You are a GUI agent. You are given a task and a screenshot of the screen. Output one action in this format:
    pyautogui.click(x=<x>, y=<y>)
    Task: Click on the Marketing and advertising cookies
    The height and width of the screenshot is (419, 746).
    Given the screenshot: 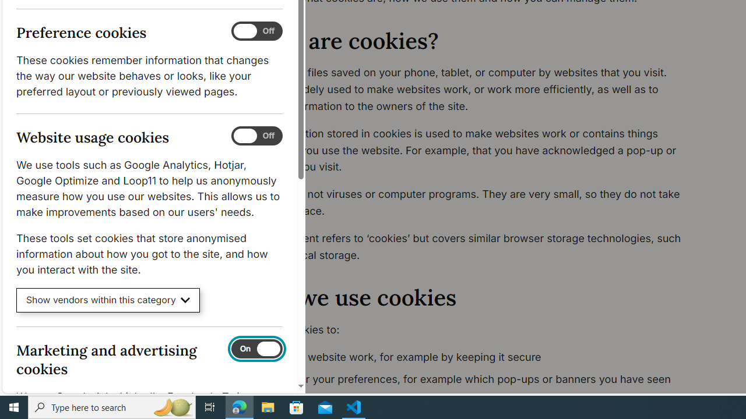 What is the action you would take?
    pyautogui.click(x=256, y=349)
    